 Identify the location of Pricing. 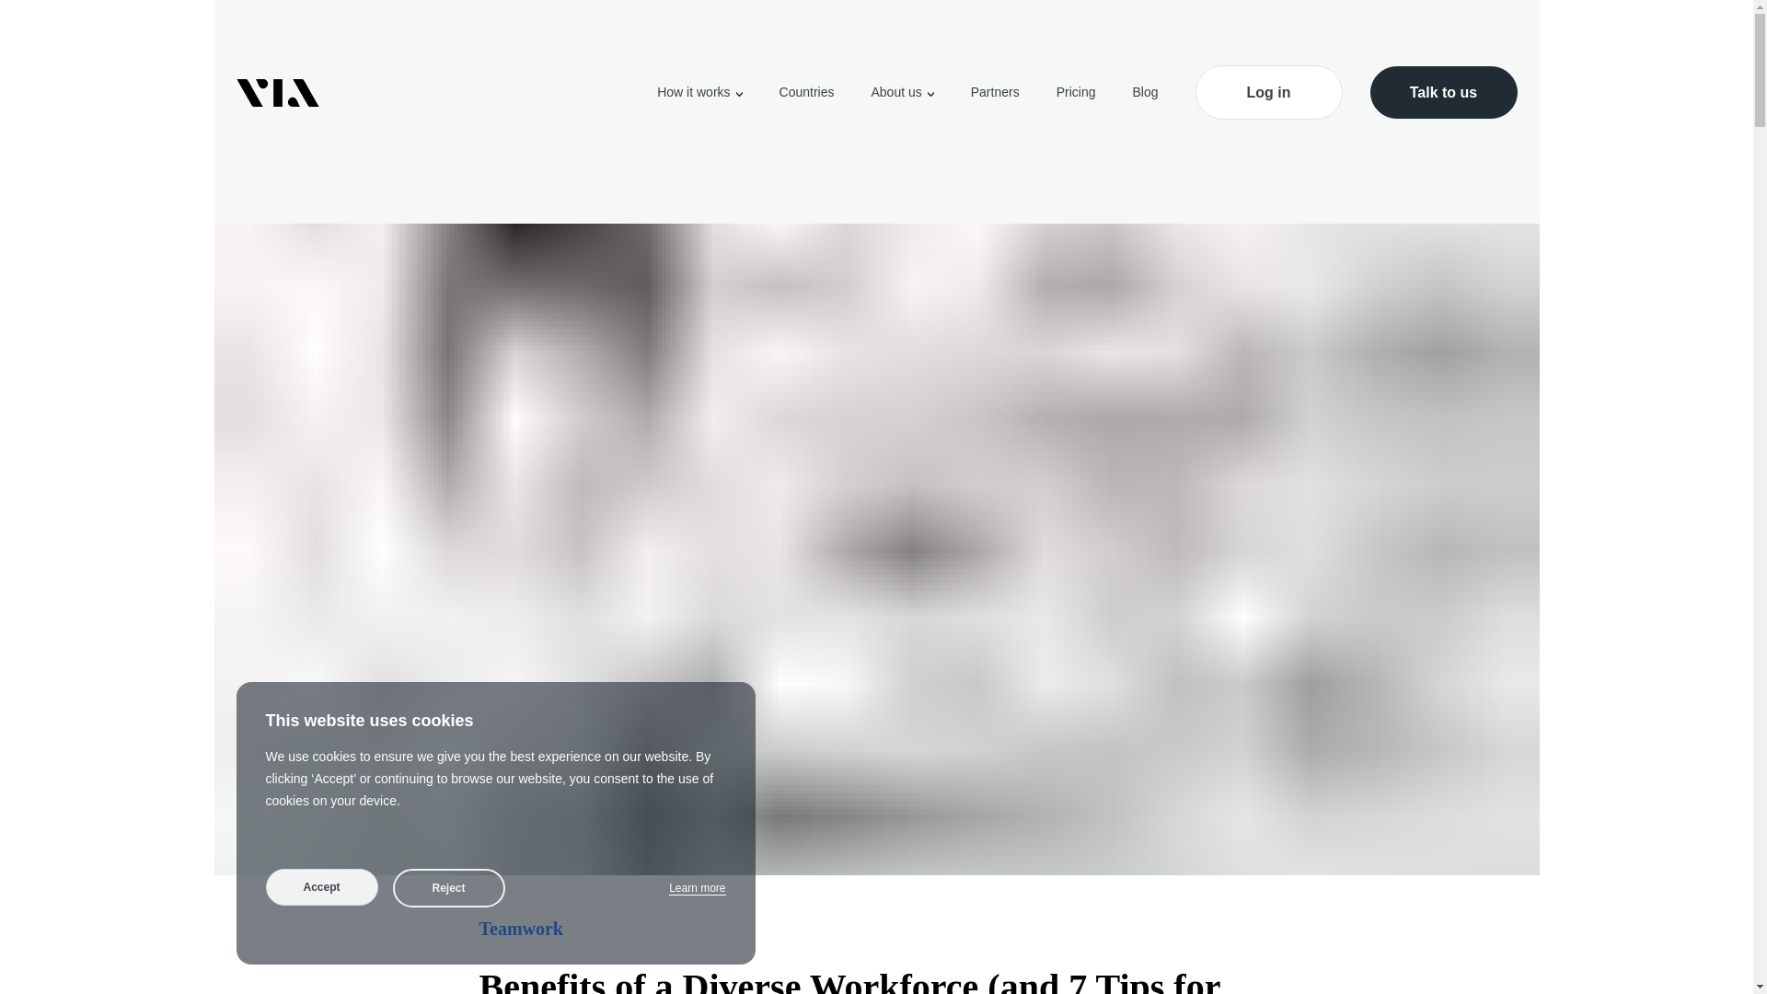
(1076, 92).